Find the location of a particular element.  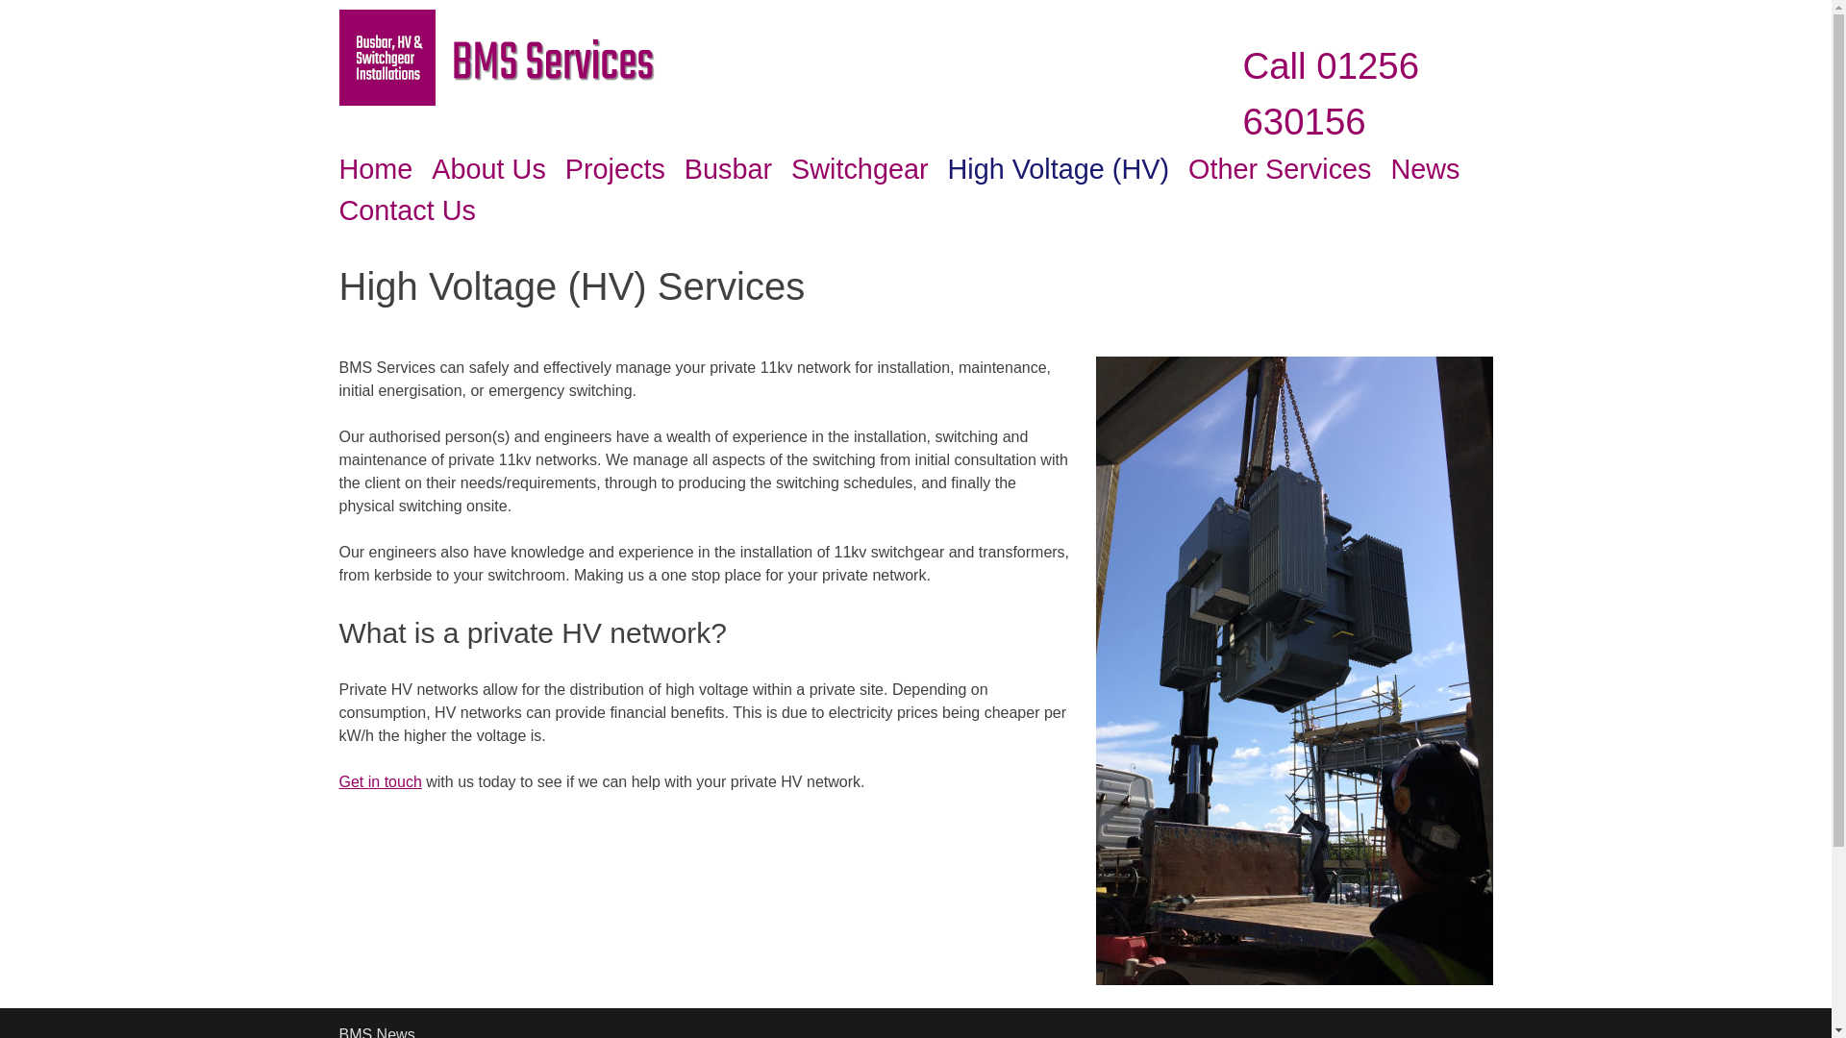

Switchgear is located at coordinates (860, 169).